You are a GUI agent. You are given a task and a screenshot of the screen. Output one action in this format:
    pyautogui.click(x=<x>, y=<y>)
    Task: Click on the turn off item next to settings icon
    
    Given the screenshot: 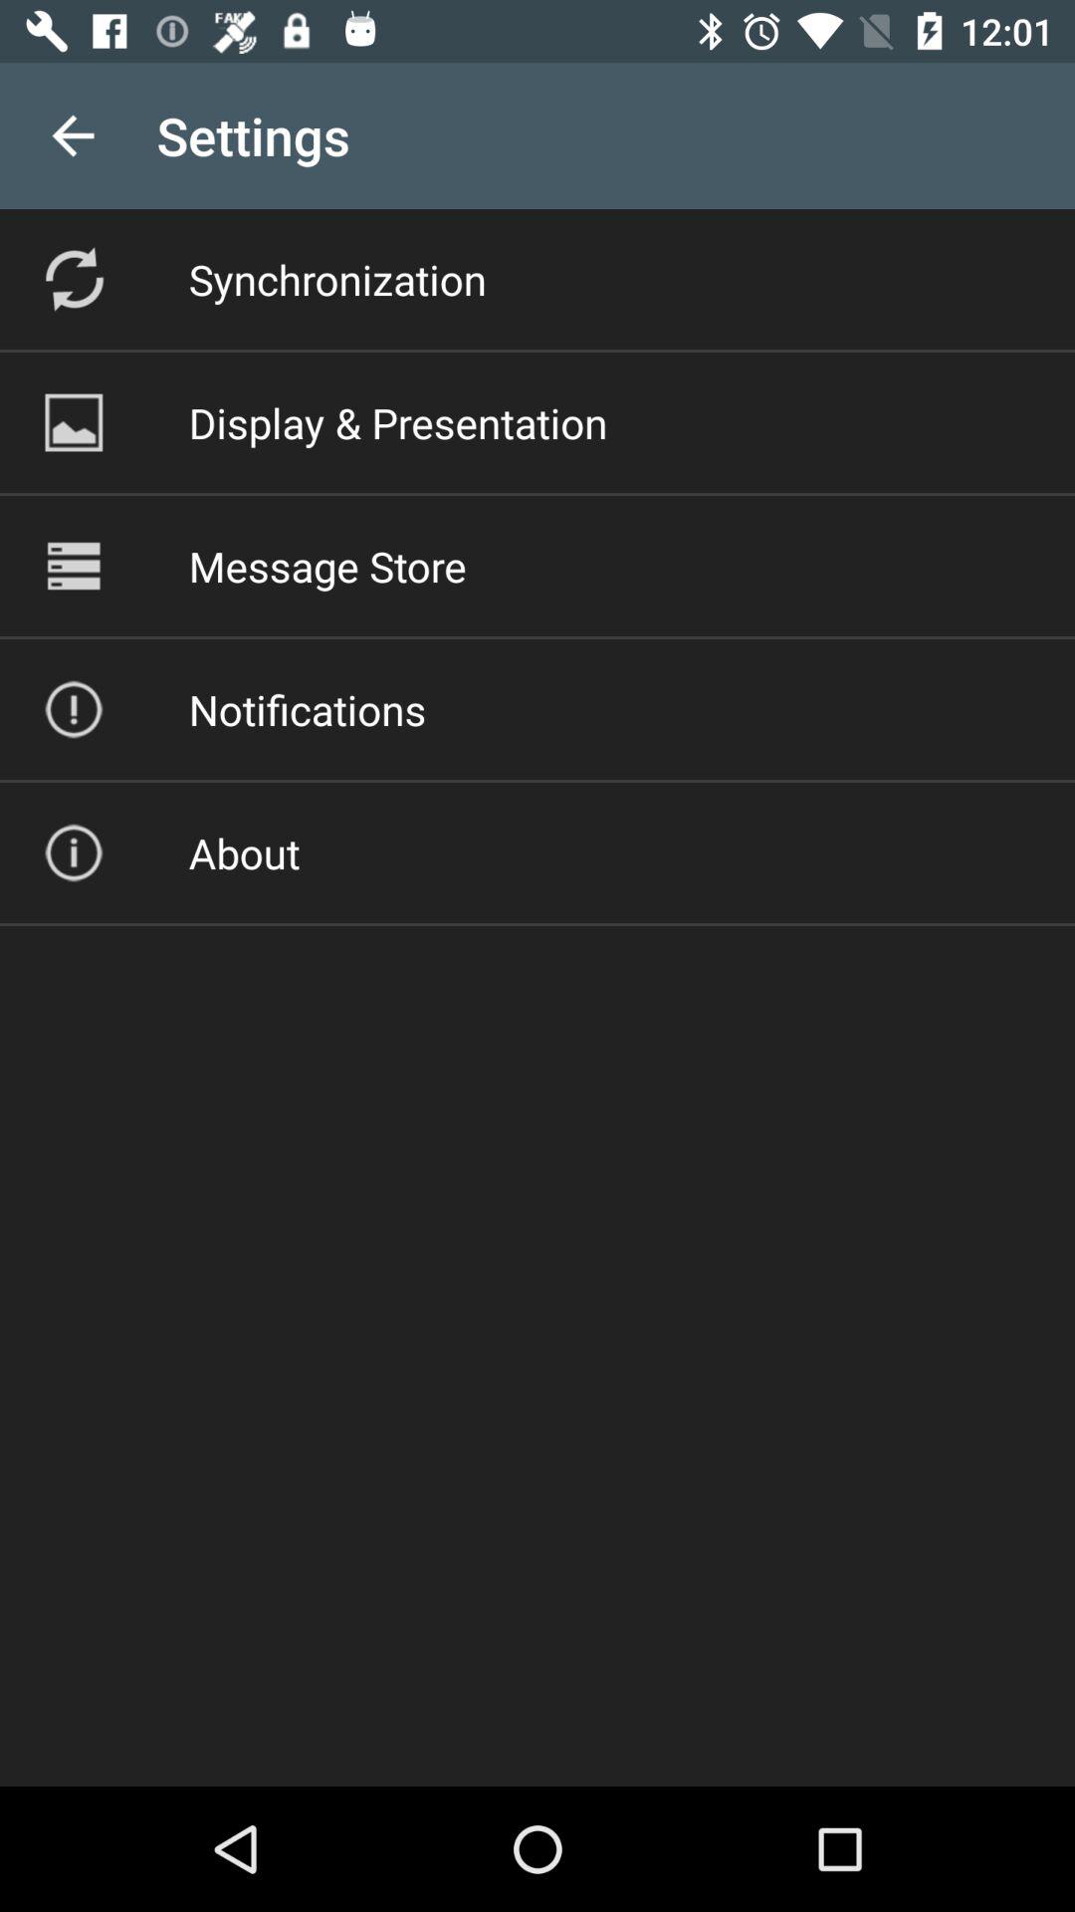 What is the action you would take?
    pyautogui.click(x=73, y=135)
    